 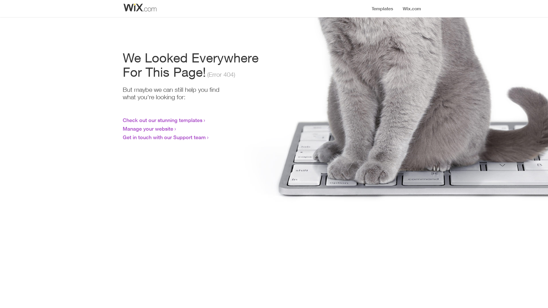 What do you see at coordinates (164, 137) in the screenshot?
I see `Get in touch with our Support team` at bounding box center [164, 137].